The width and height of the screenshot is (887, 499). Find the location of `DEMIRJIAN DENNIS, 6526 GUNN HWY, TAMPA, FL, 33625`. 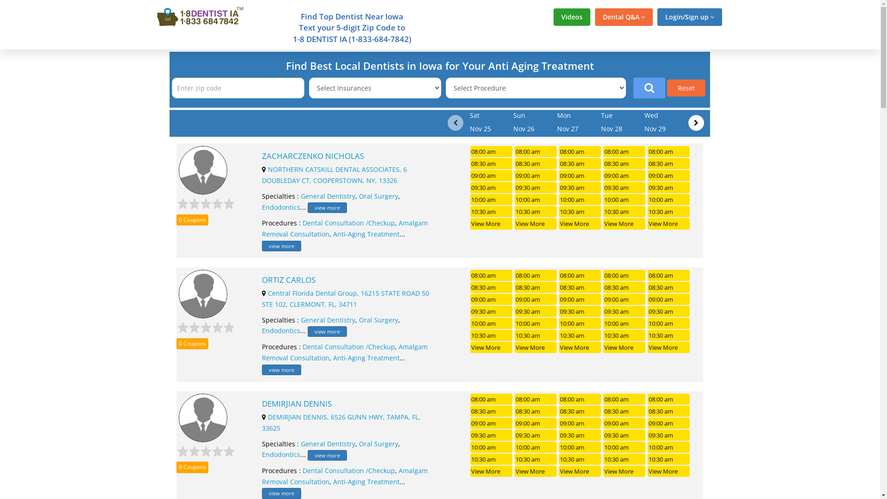

DEMIRJIAN DENNIS, 6526 GUNN HWY, TAMPA, FL, 33625 is located at coordinates (341, 422).